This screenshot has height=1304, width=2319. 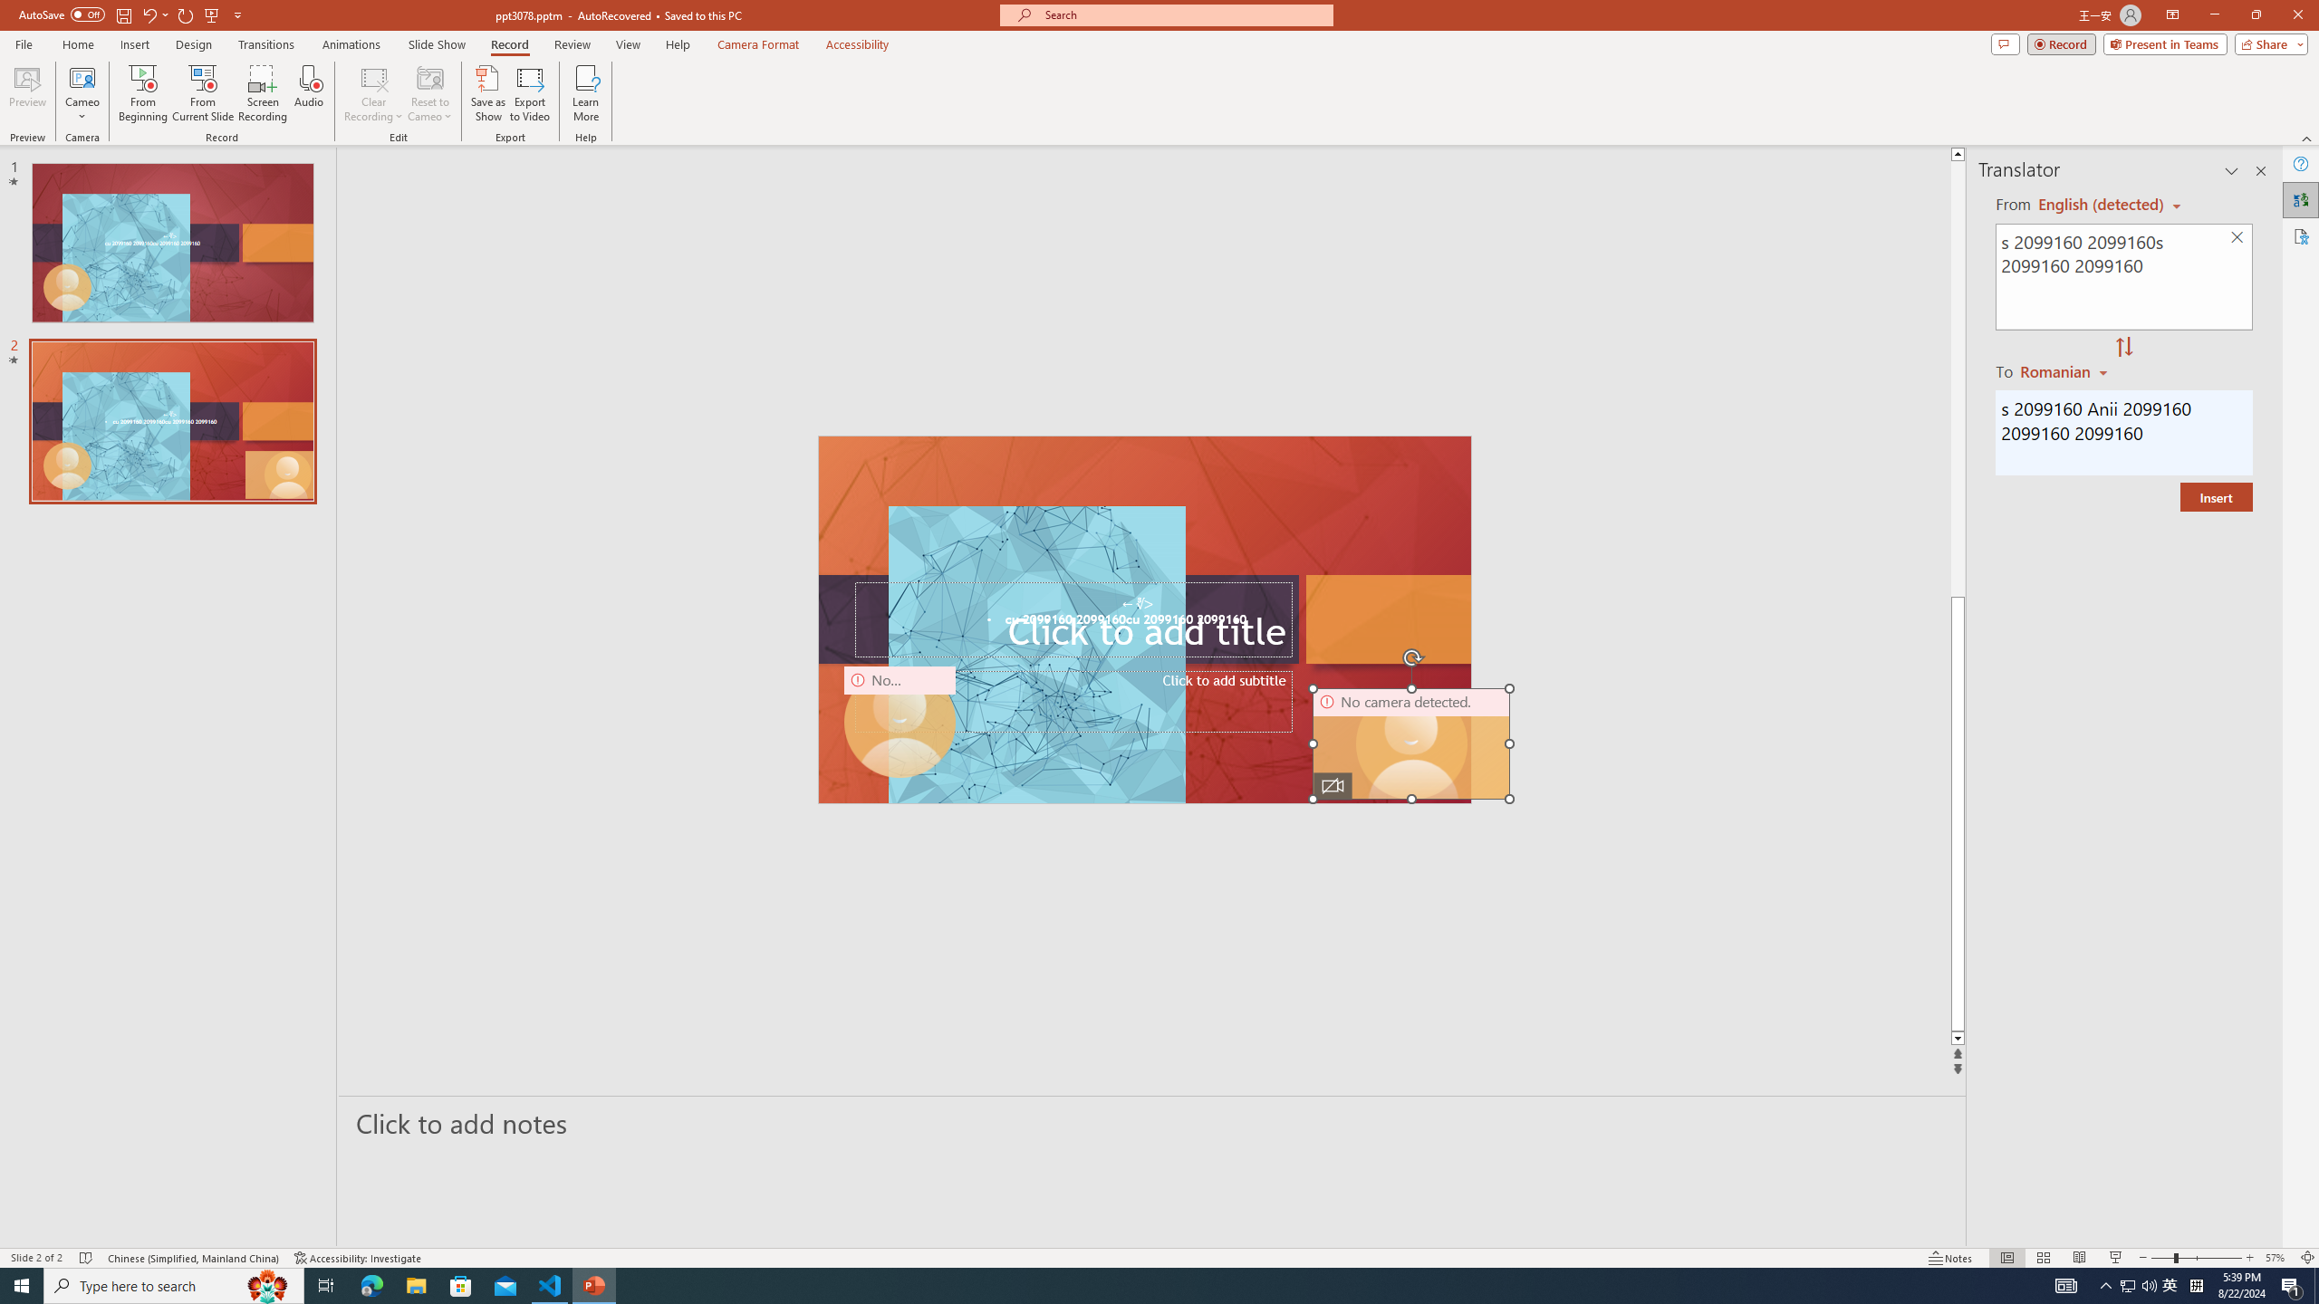 I want to click on Normal, so click(x=2006, y=1258).